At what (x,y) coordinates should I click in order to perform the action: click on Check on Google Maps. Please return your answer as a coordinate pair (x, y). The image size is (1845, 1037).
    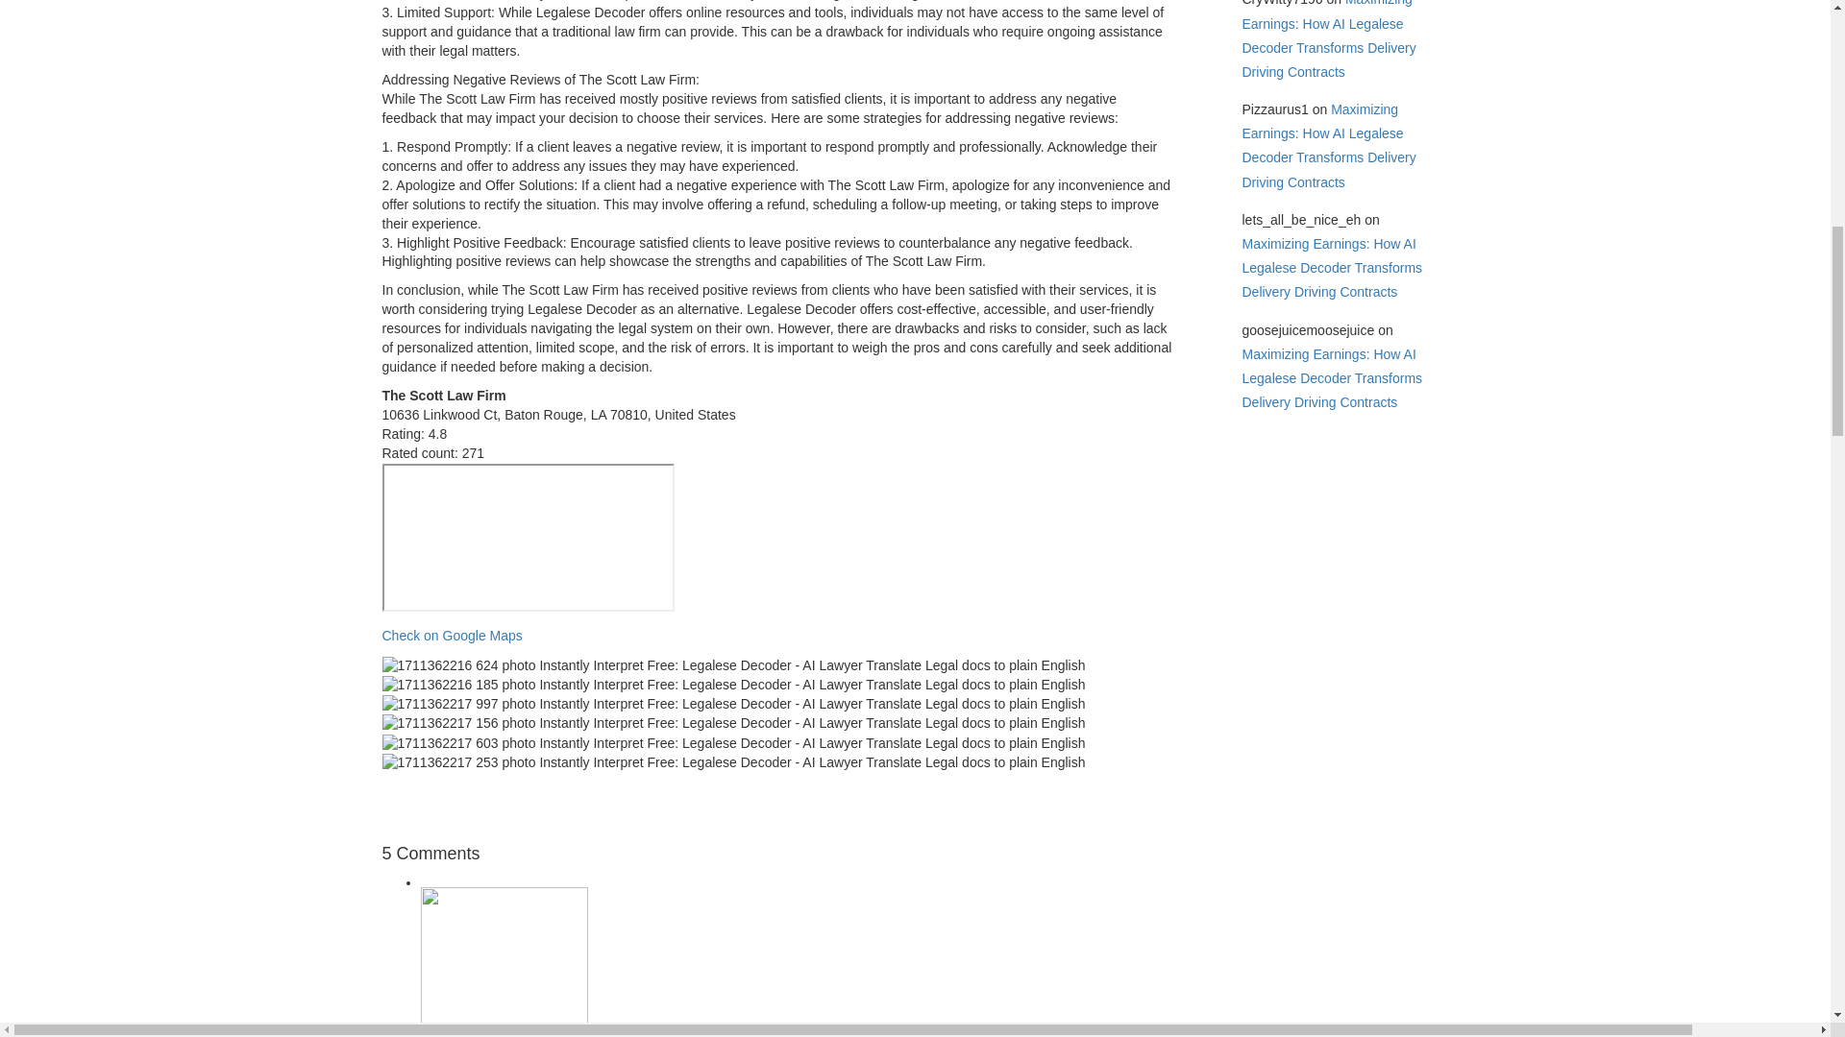
    Looking at the image, I should click on (452, 636).